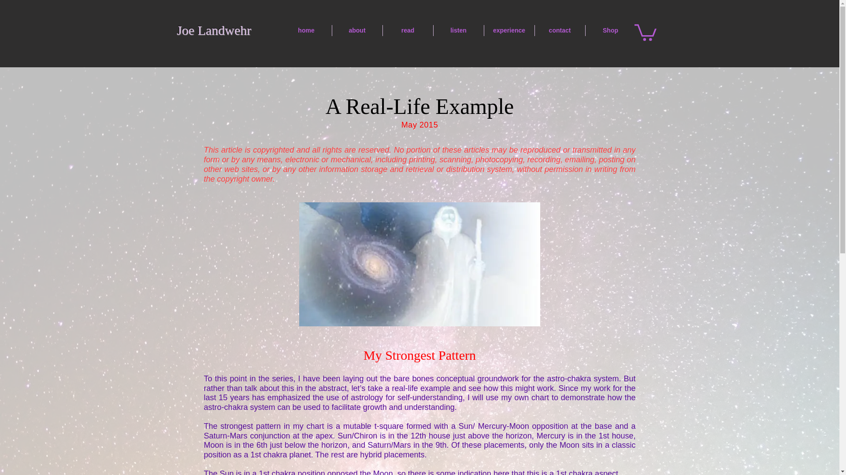 This screenshot has width=846, height=475. What do you see at coordinates (407, 31) in the screenshot?
I see `read` at bounding box center [407, 31].